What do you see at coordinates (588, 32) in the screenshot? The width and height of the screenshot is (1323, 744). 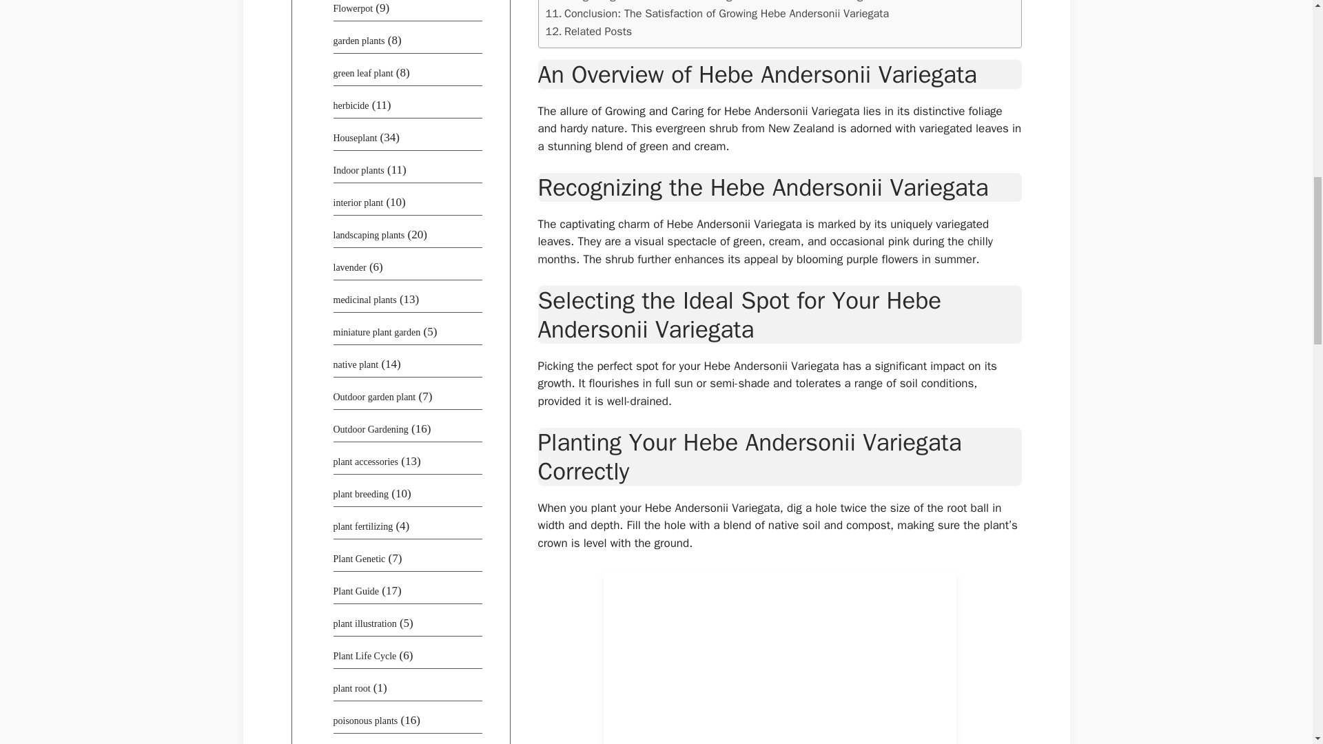 I see `Related Posts` at bounding box center [588, 32].